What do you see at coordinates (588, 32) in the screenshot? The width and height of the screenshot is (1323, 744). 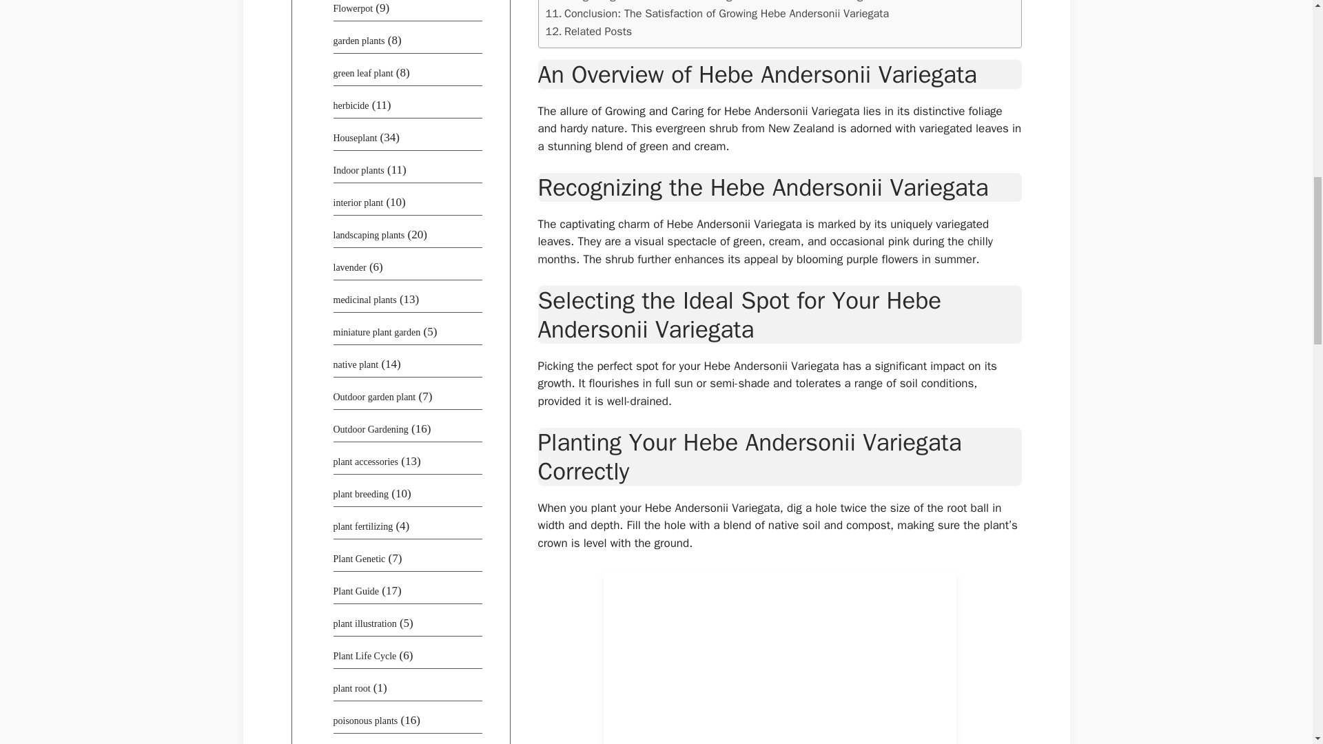 I see `Related Posts` at bounding box center [588, 32].